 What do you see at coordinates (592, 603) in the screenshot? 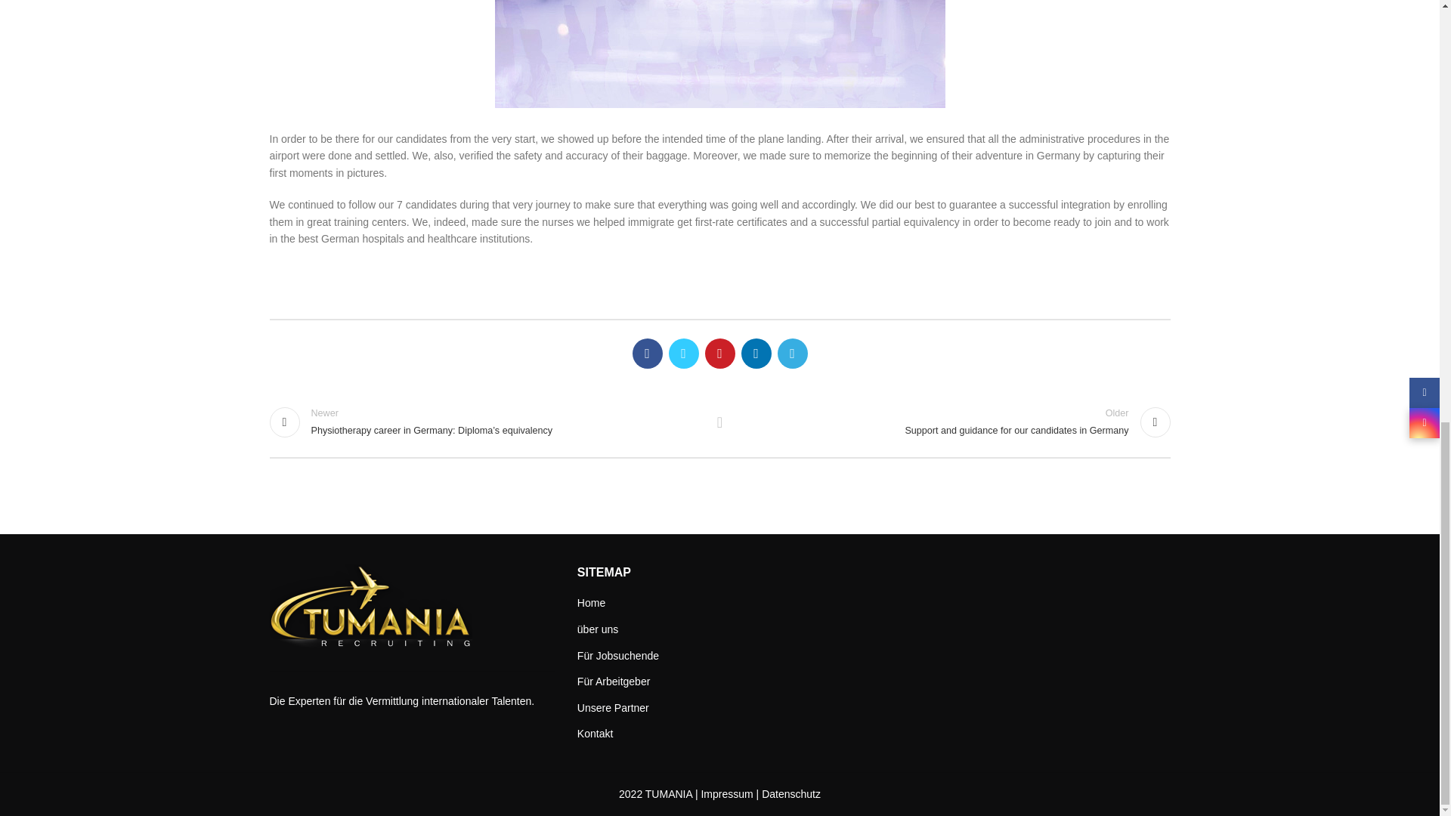
I see `Unsere Partner` at bounding box center [592, 603].